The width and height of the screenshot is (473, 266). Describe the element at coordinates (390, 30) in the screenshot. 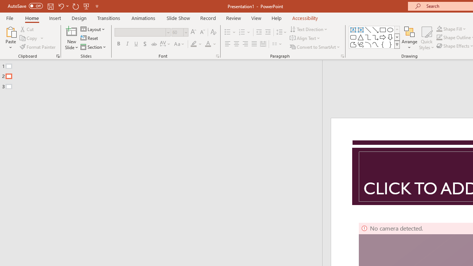

I see `Oval` at that location.